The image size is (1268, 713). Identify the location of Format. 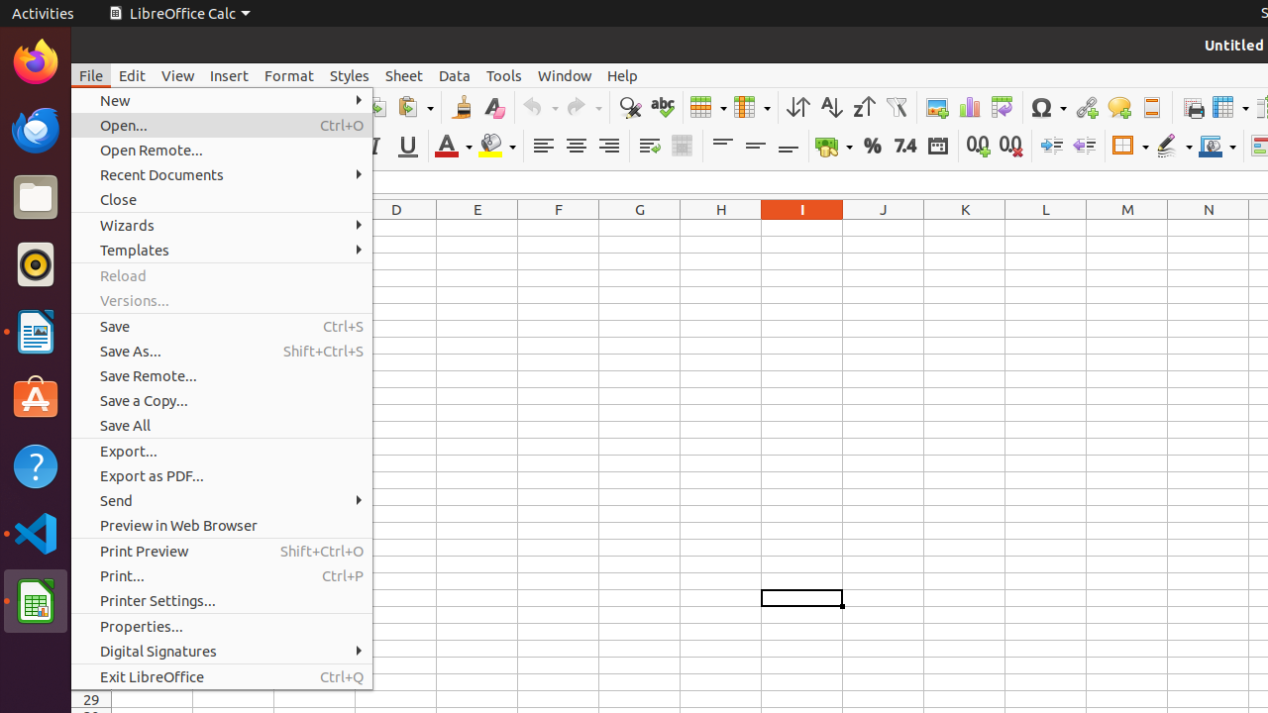
(289, 75).